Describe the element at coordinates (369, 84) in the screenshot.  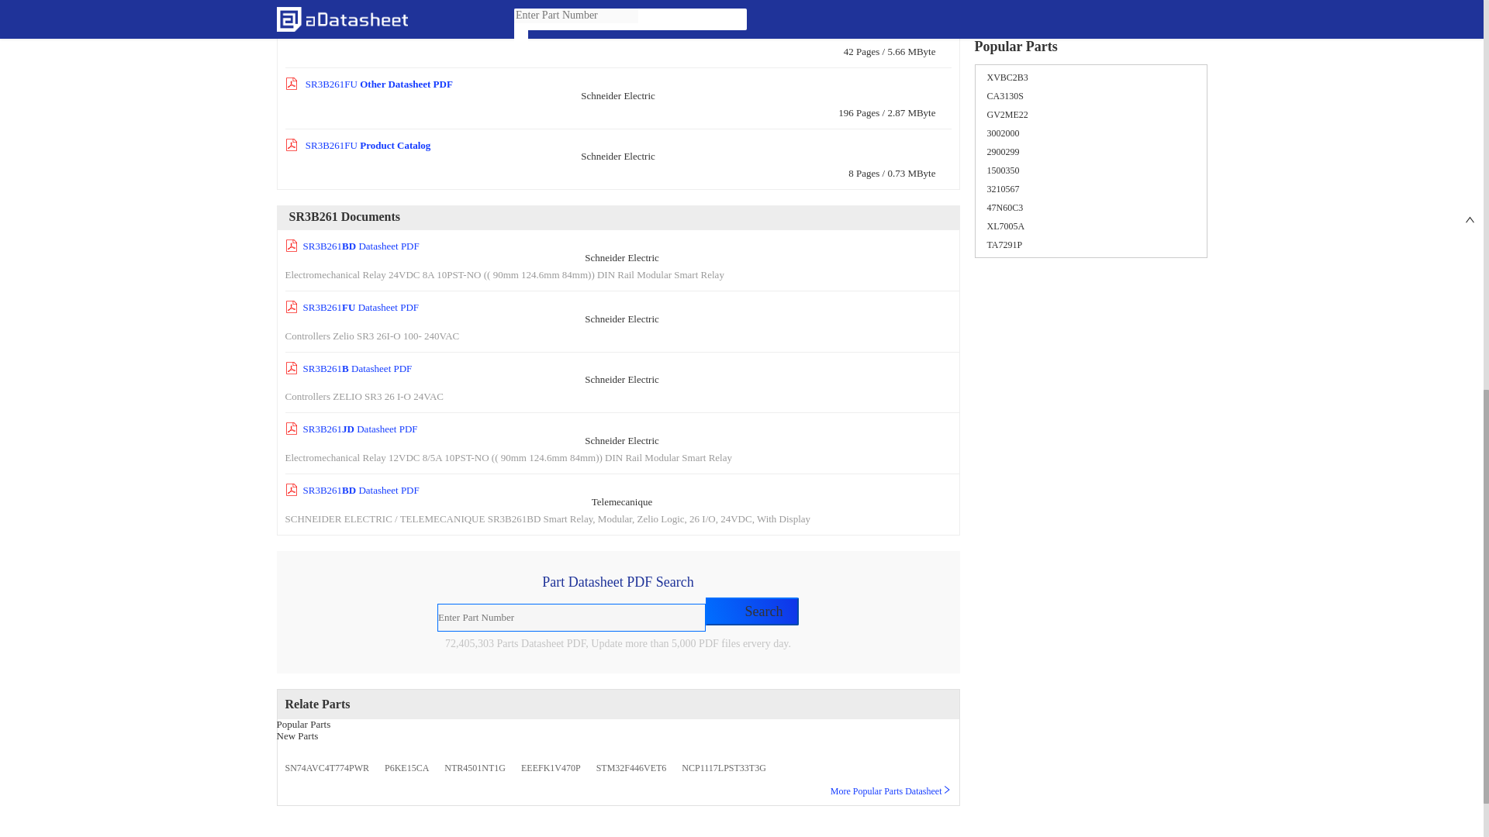
I see `SR3B261FU Other Datasheet PDF` at that location.